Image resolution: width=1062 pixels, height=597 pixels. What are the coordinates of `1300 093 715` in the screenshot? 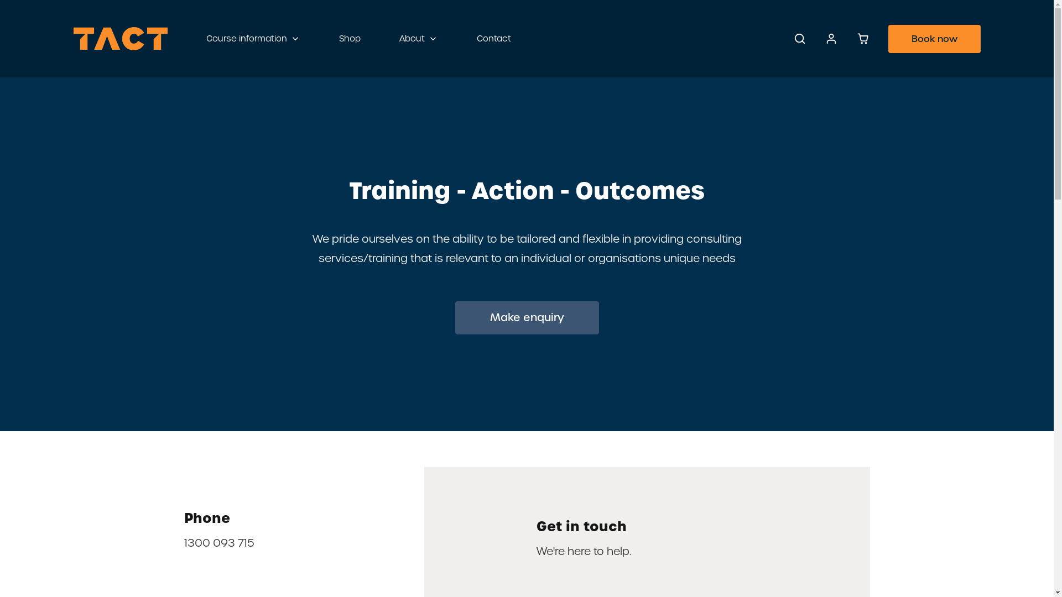 It's located at (219, 543).